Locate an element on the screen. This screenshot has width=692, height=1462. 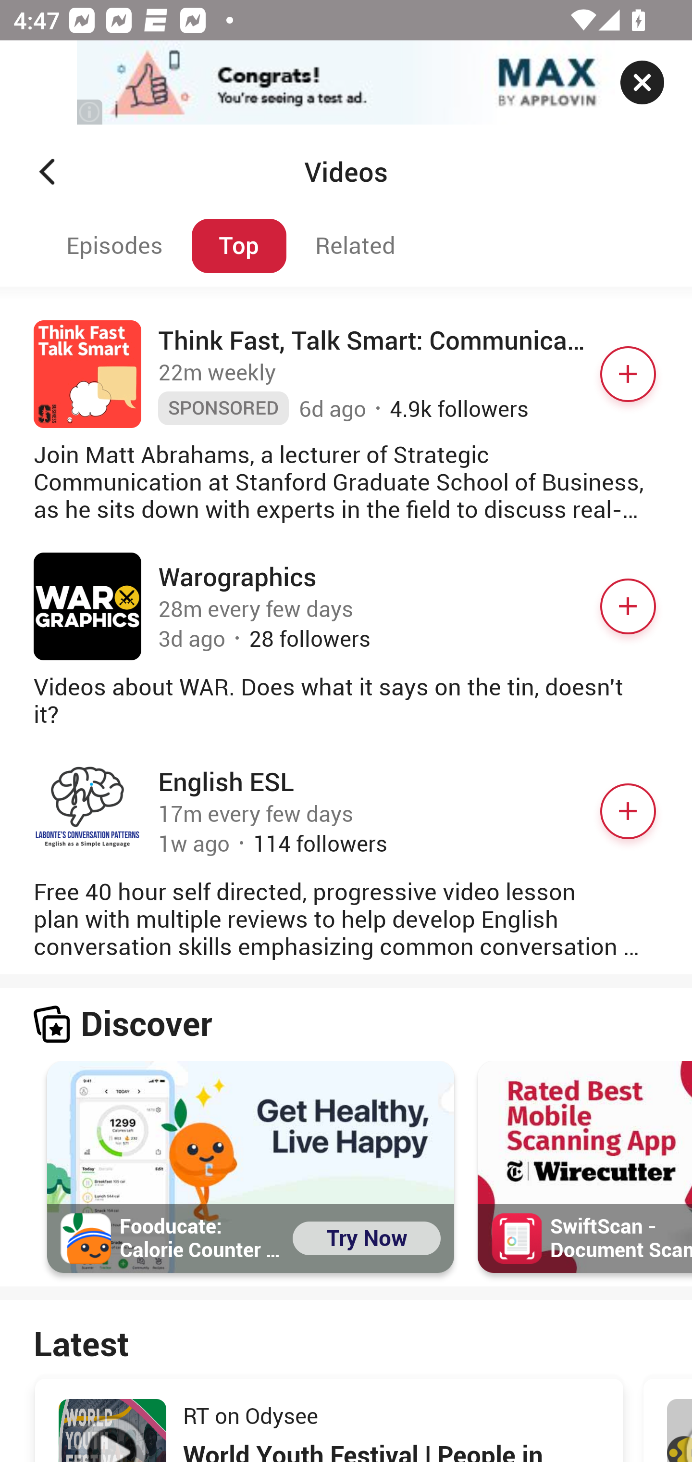
Play is located at coordinates (112, 1430).